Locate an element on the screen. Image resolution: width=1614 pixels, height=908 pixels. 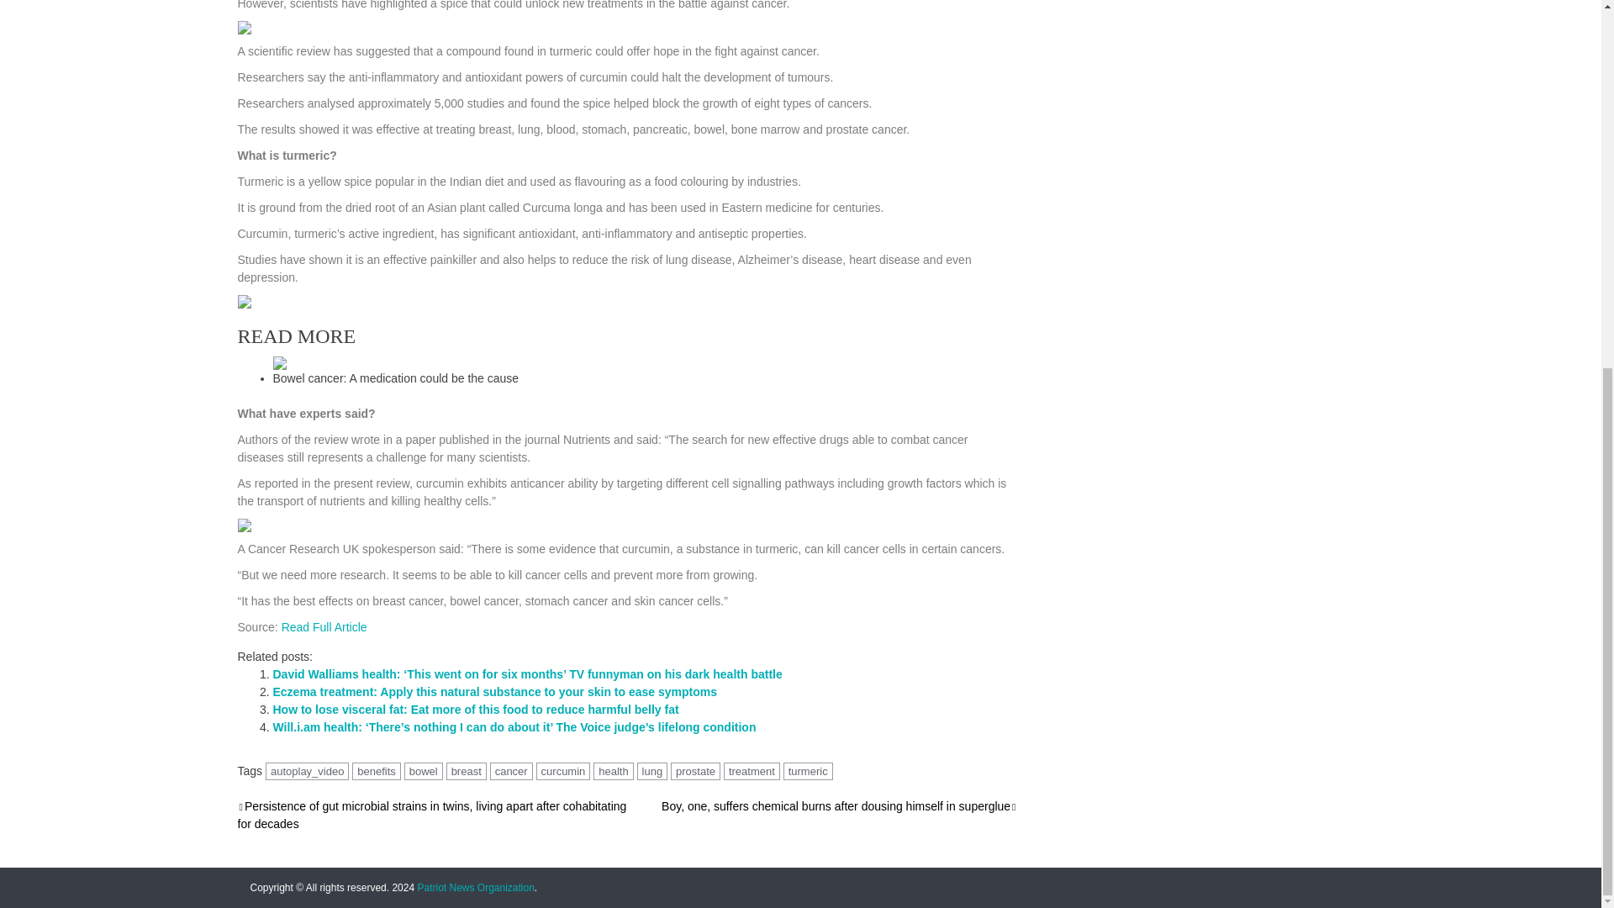
health is located at coordinates (613, 771).